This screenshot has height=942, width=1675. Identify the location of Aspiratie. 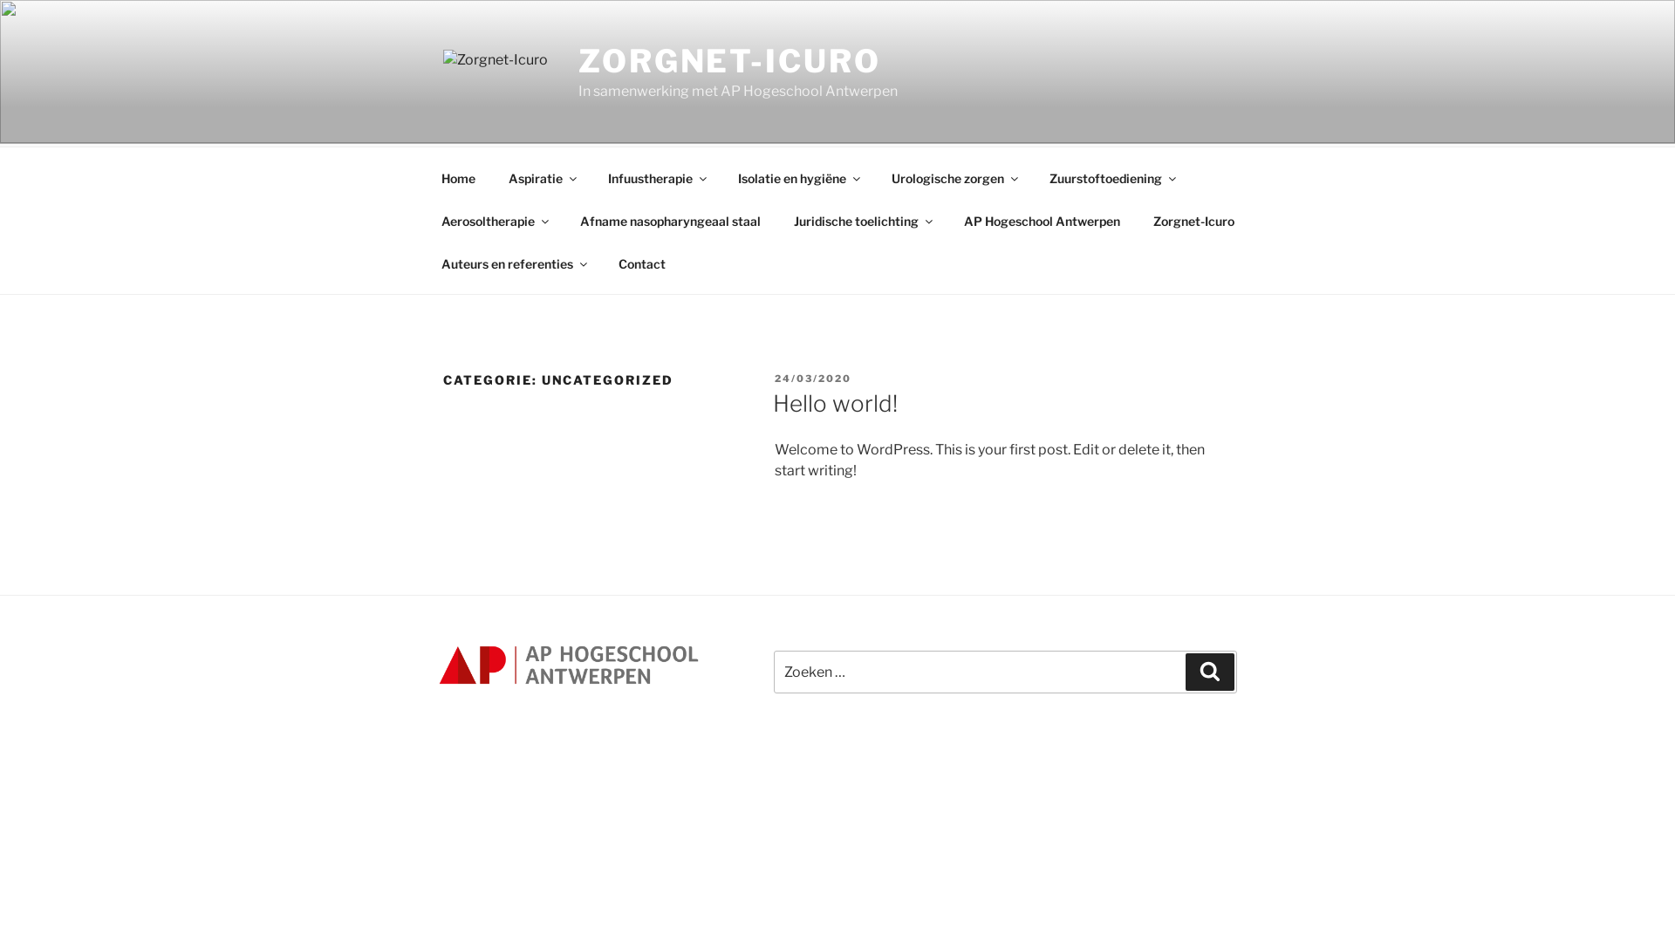
(541, 178).